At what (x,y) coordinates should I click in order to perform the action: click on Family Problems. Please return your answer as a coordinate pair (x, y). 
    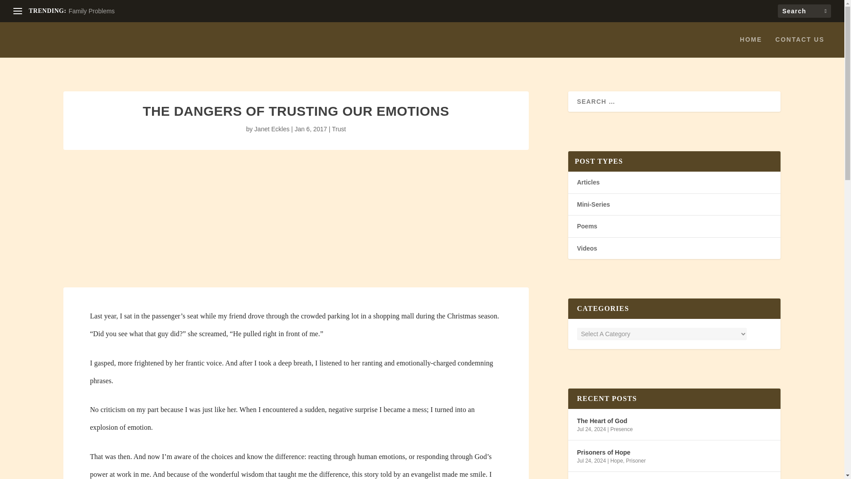
    Looking at the image, I should click on (92, 11).